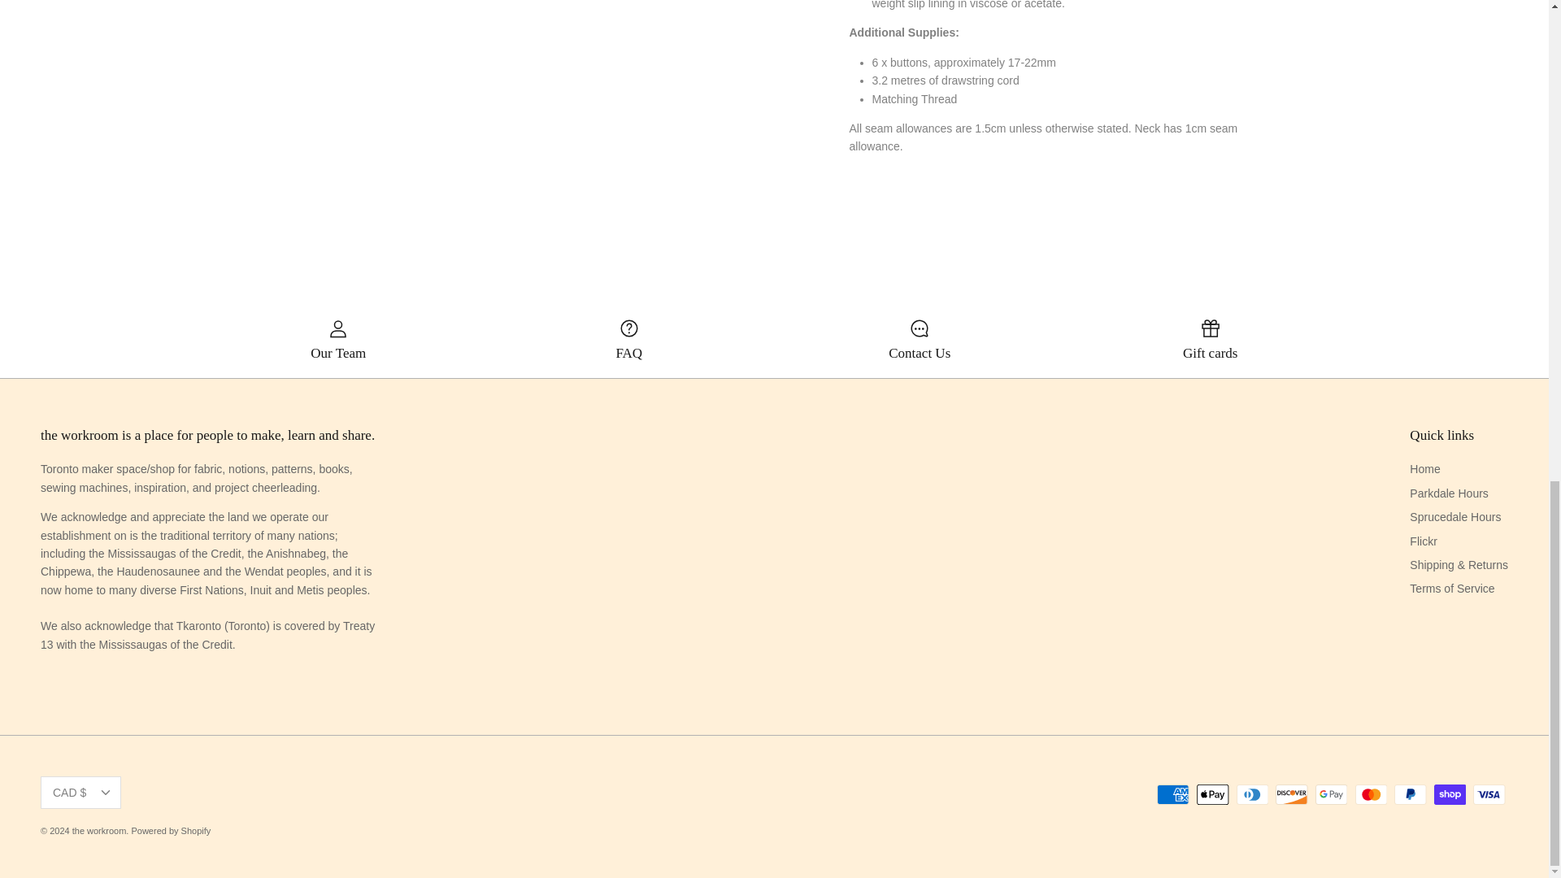 The width and height of the screenshot is (1561, 878). Describe the element at coordinates (1489, 795) in the screenshot. I see `Visa` at that location.